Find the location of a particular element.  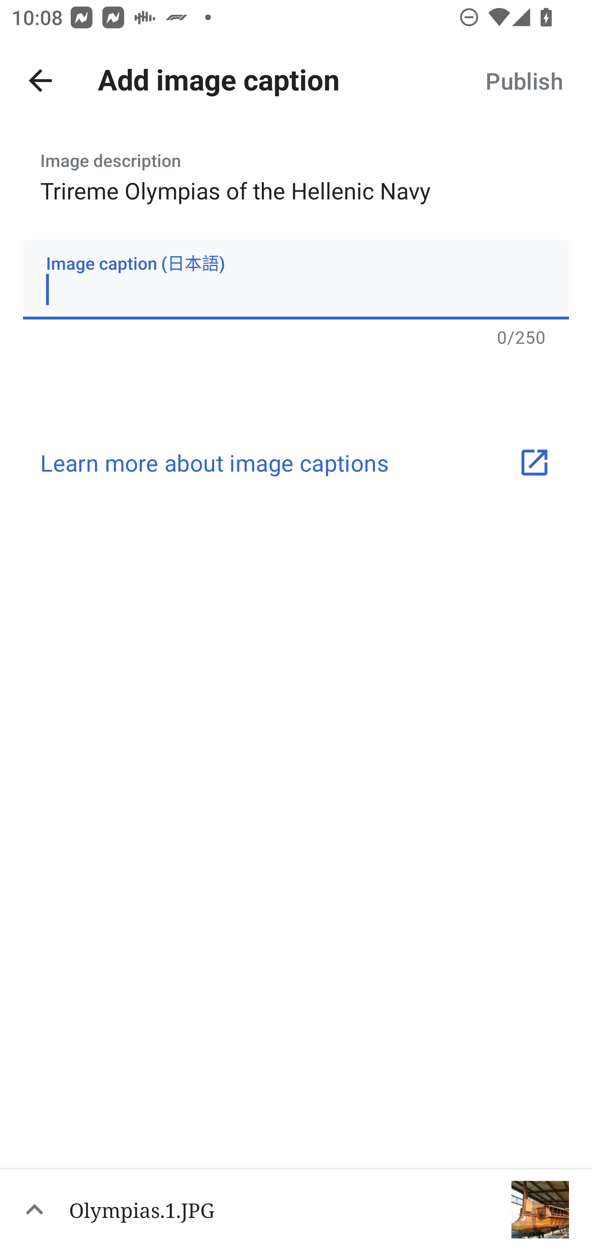

Learn more about image captions is located at coordinates (296, 462).